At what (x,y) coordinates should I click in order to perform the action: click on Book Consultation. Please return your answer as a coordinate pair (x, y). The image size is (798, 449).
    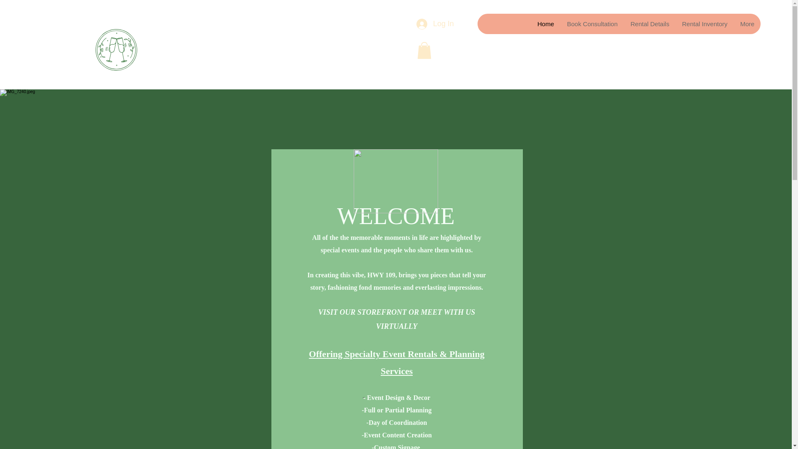
    Looking at the image, I should click on (592, 24).